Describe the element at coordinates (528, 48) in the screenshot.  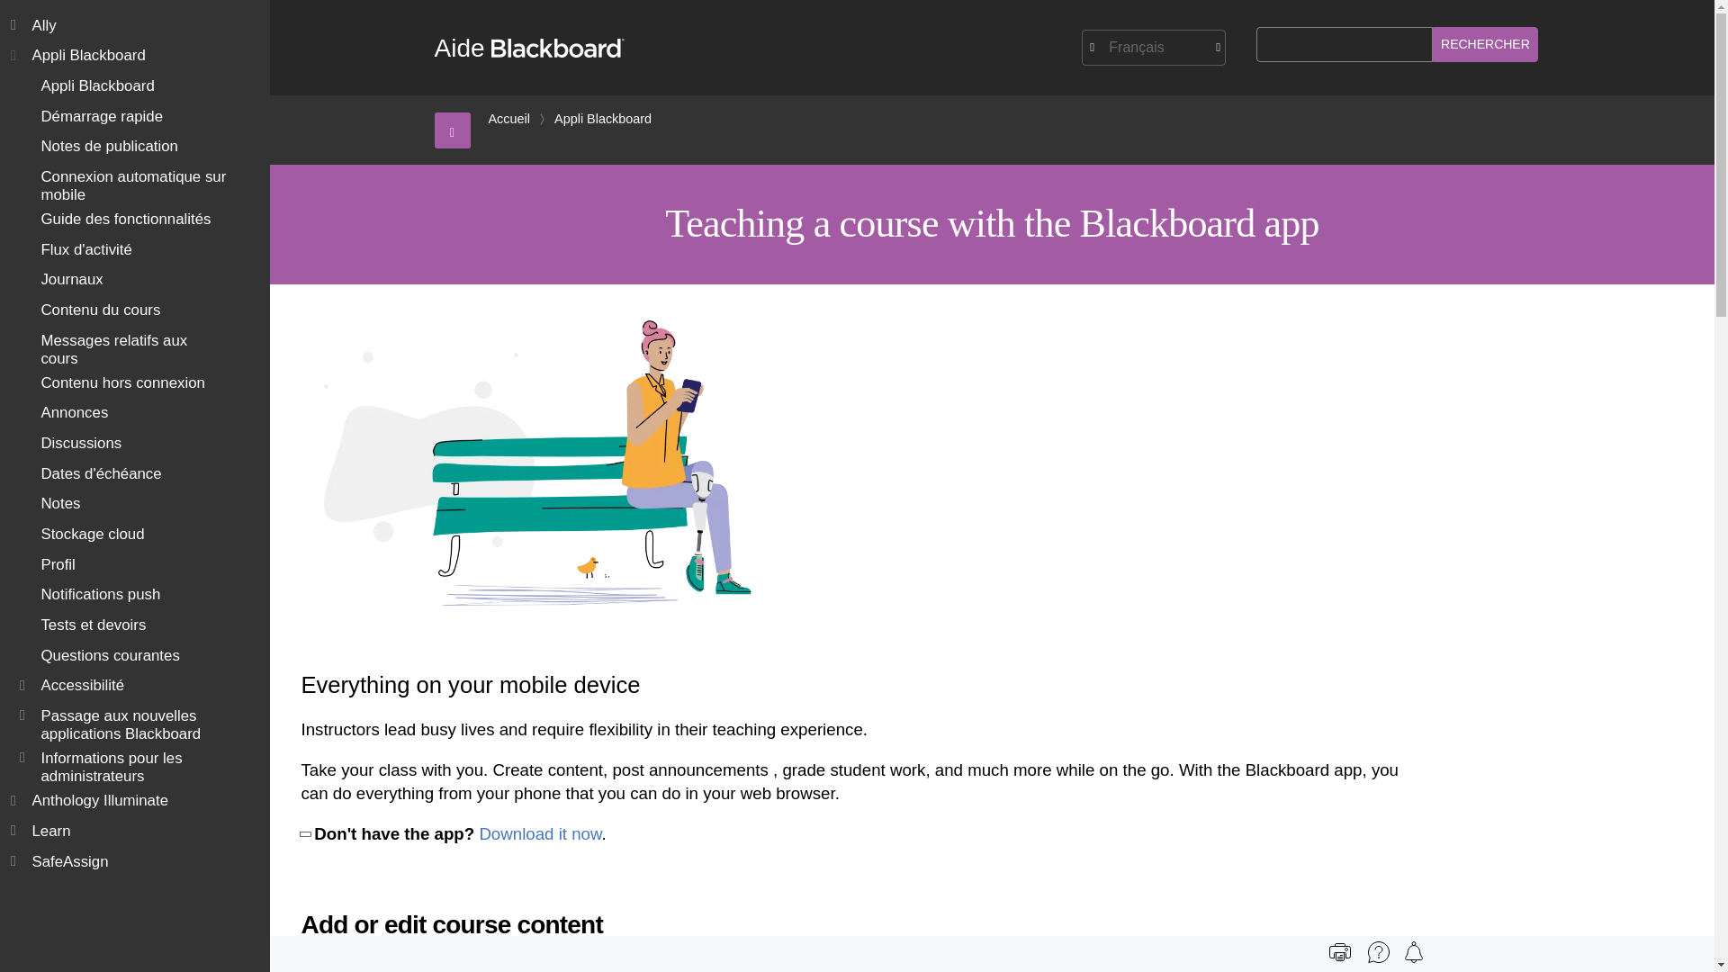
I see `Aide Blackboard` at that location.